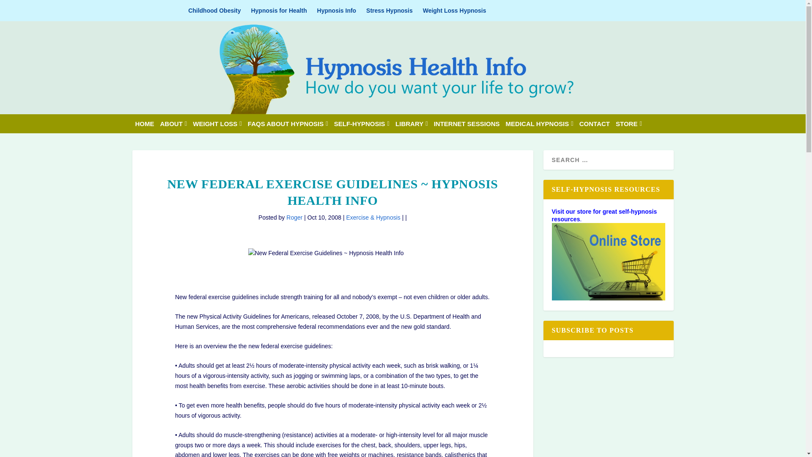 The image size is (812, 457). What do you see at coordinates (389, 10) in the screenshot?
I see `Stress Hypnosis` at bounding box center [389, 10].